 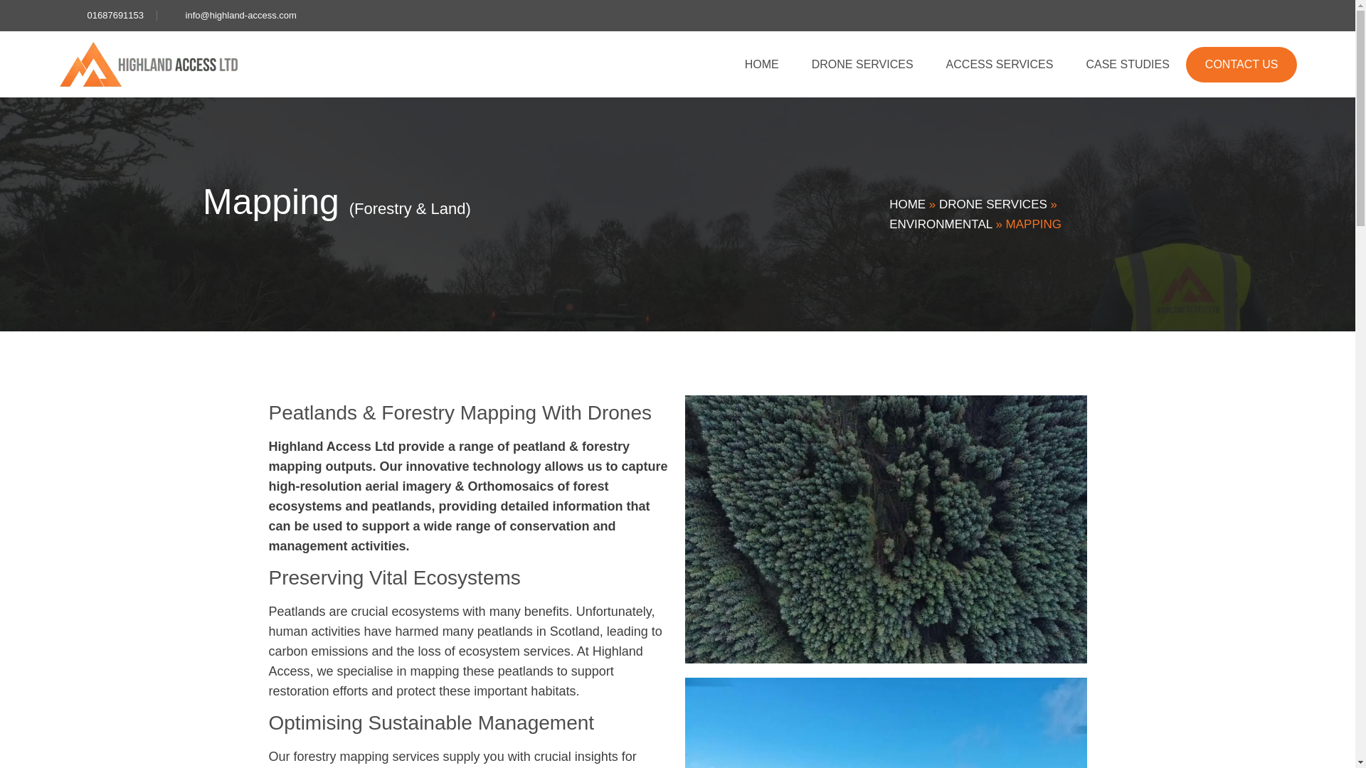 I want to click on DRONE SERVICES, so click(x=862, y=64).